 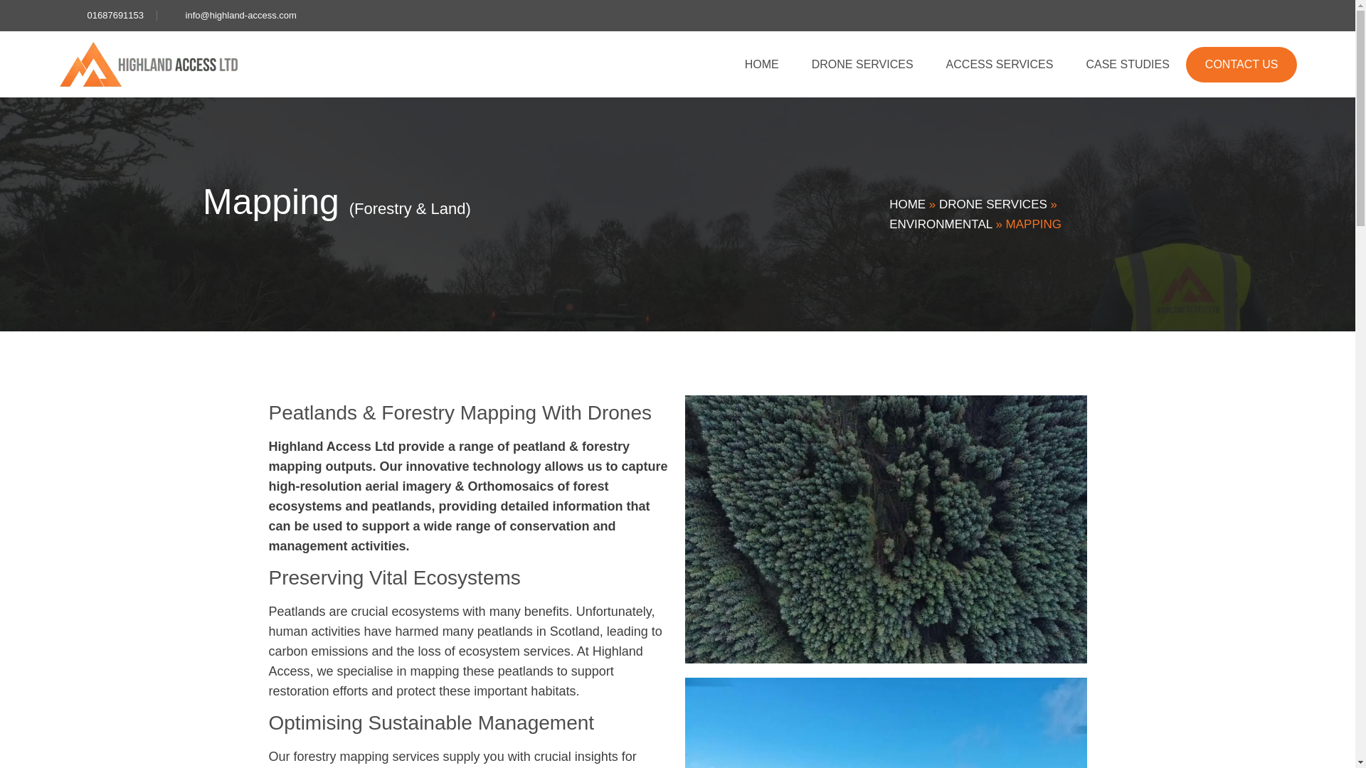 I want to click on DRONE SERVICES, so click(x=862, y=64).